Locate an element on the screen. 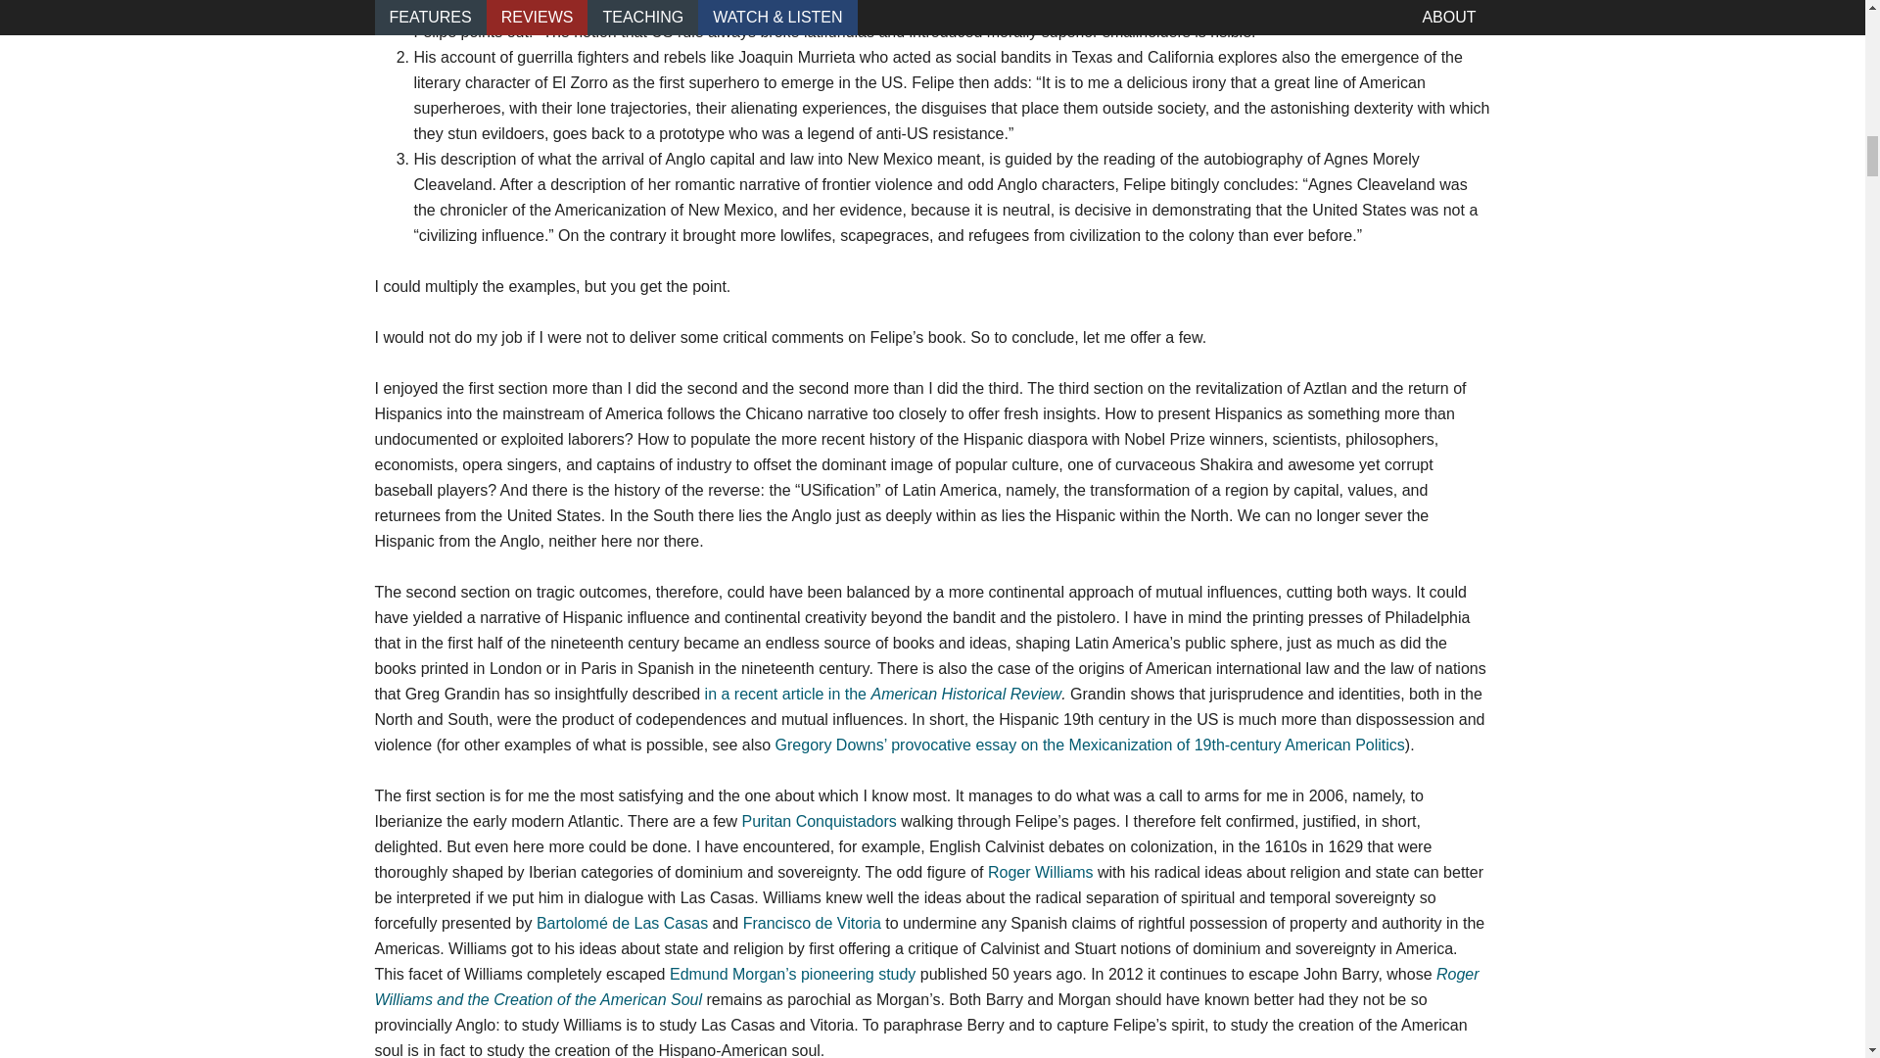 This screenshot has width=1880, height=1058. Roger Williams is located at coordinates (1041, 872).